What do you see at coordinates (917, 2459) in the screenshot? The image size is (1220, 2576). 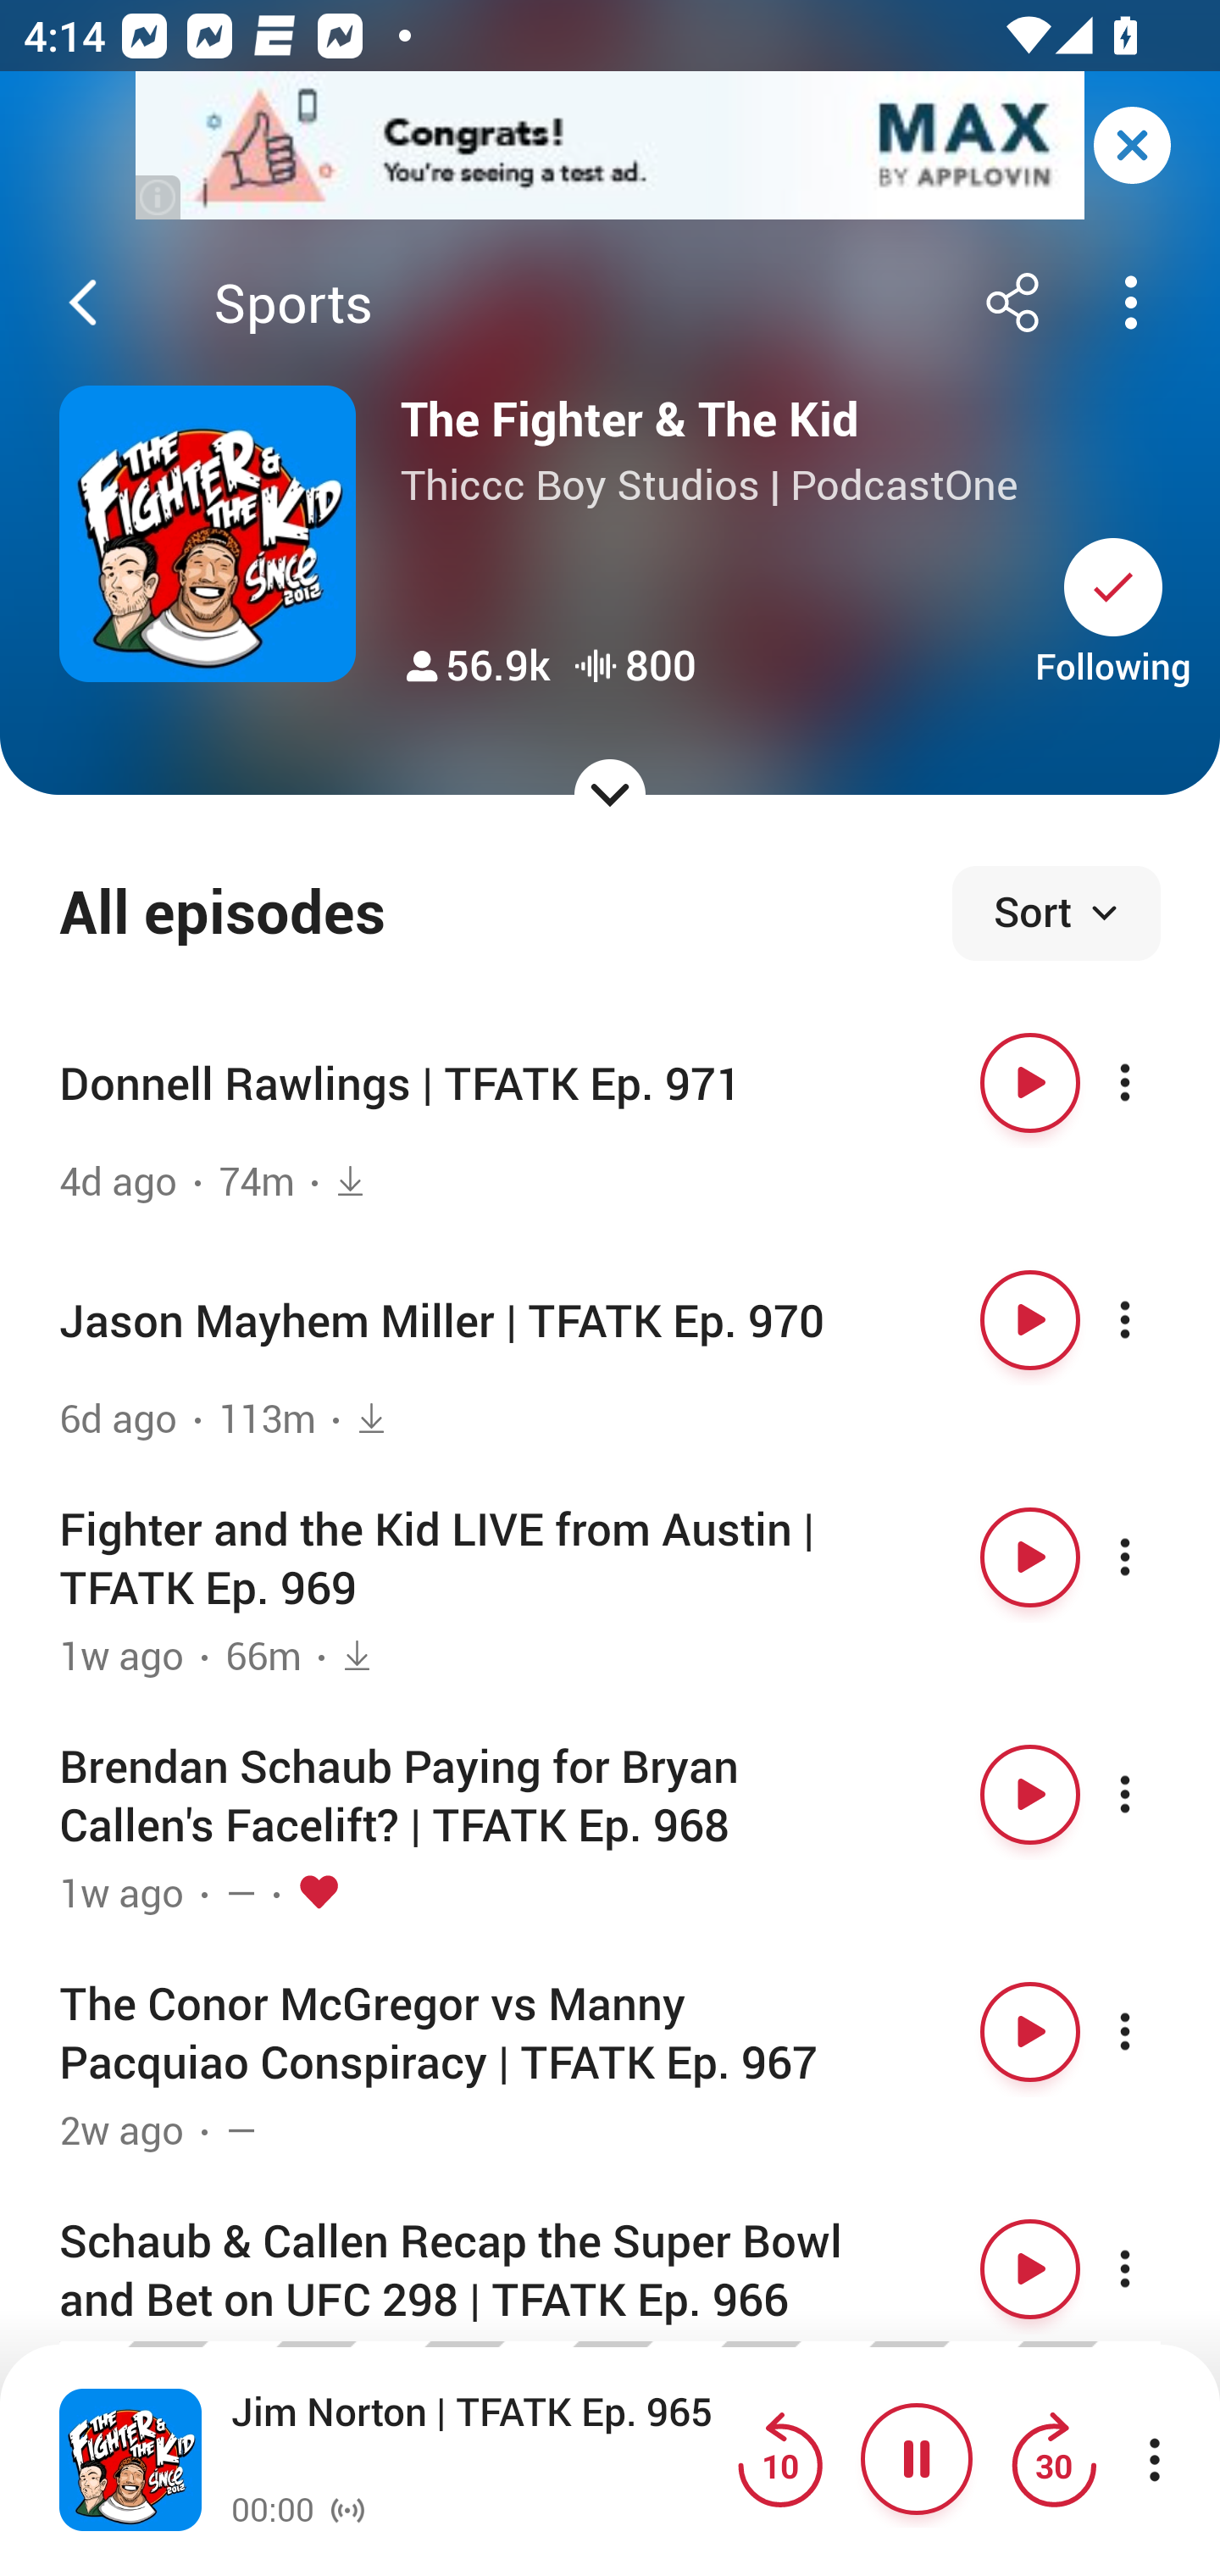 I see `Pause button` at bounding box center [917, 2459].